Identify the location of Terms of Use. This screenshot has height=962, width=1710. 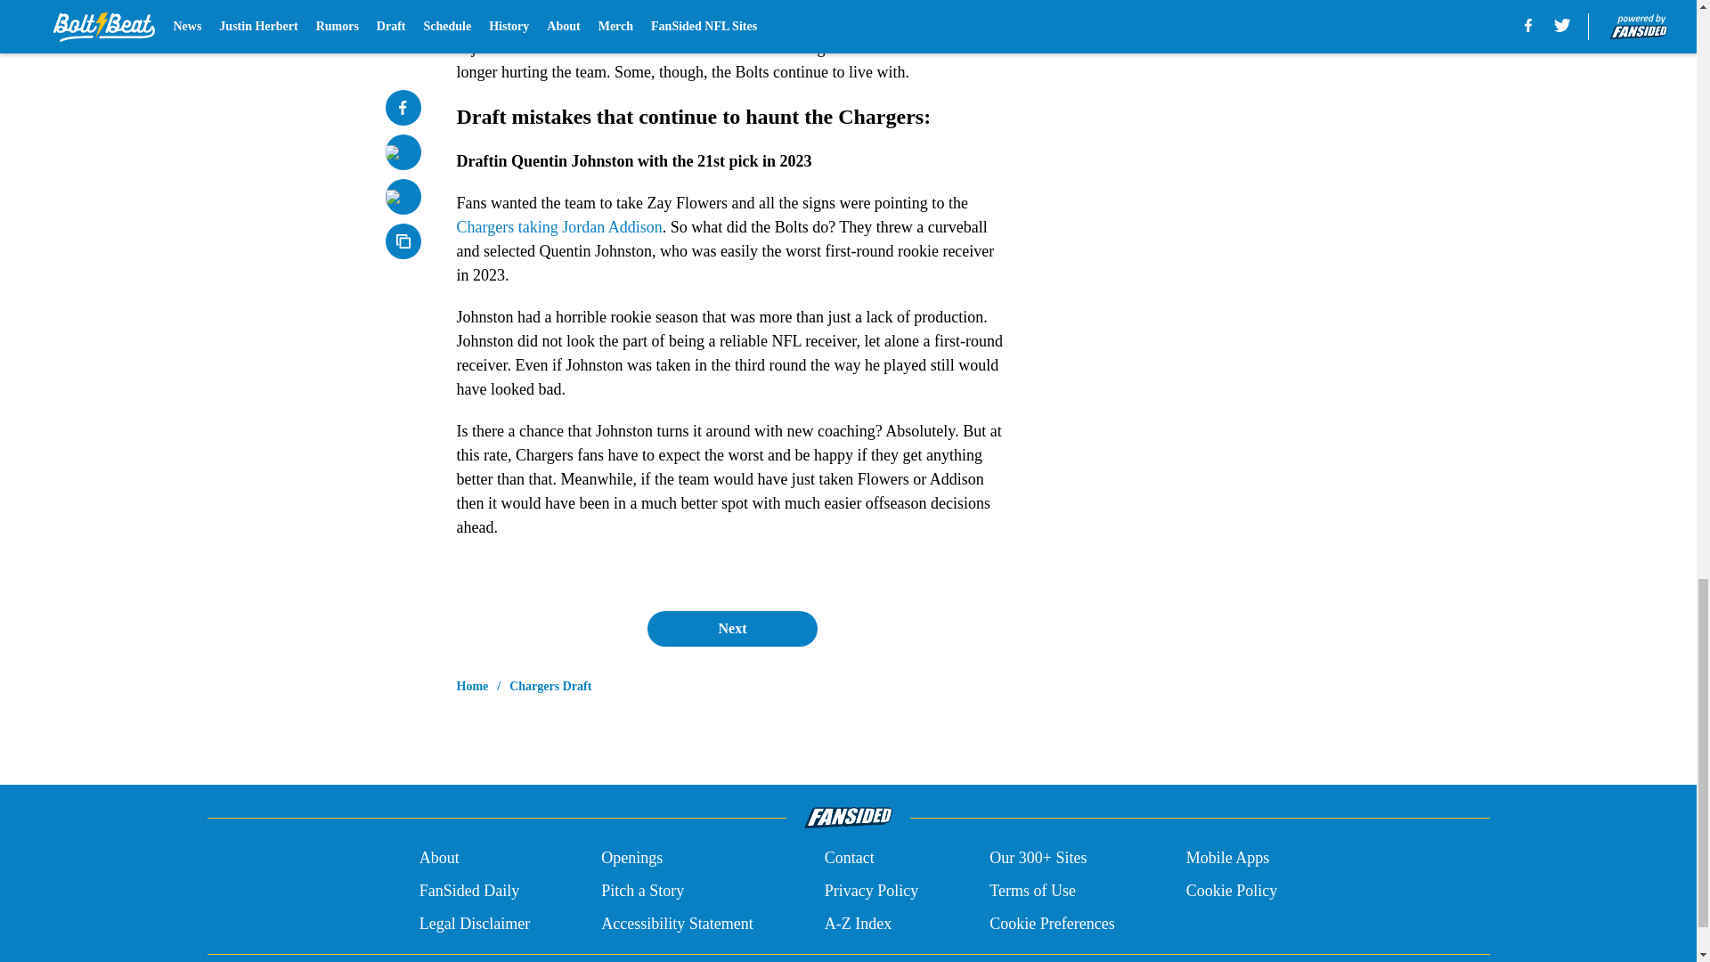
(1032, 891).